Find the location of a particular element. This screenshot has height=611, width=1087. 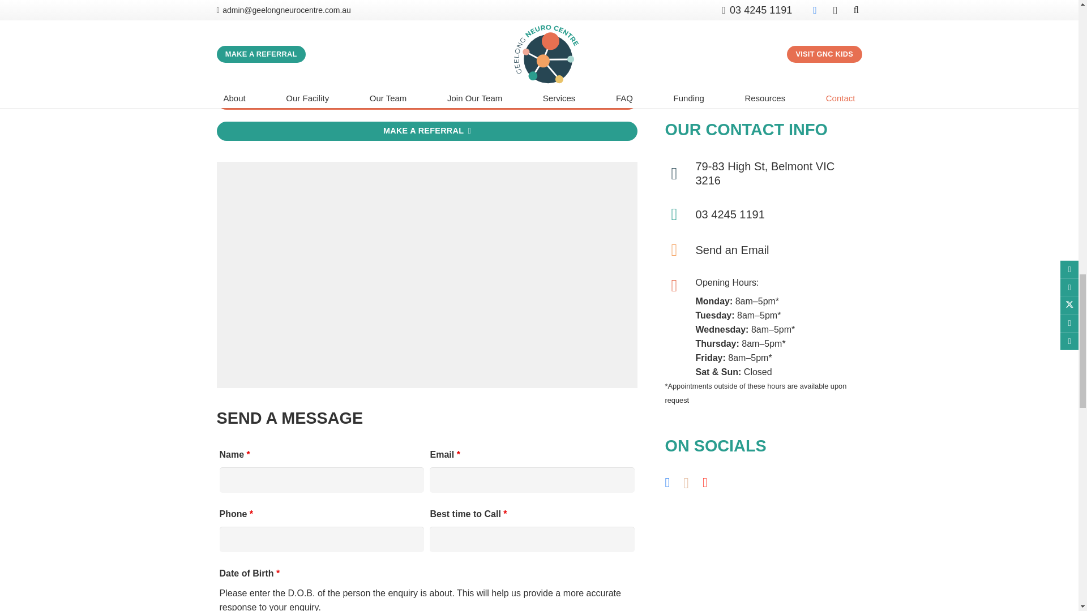

MAKE AN ENQUIRY is located at coordinates (427, 100).